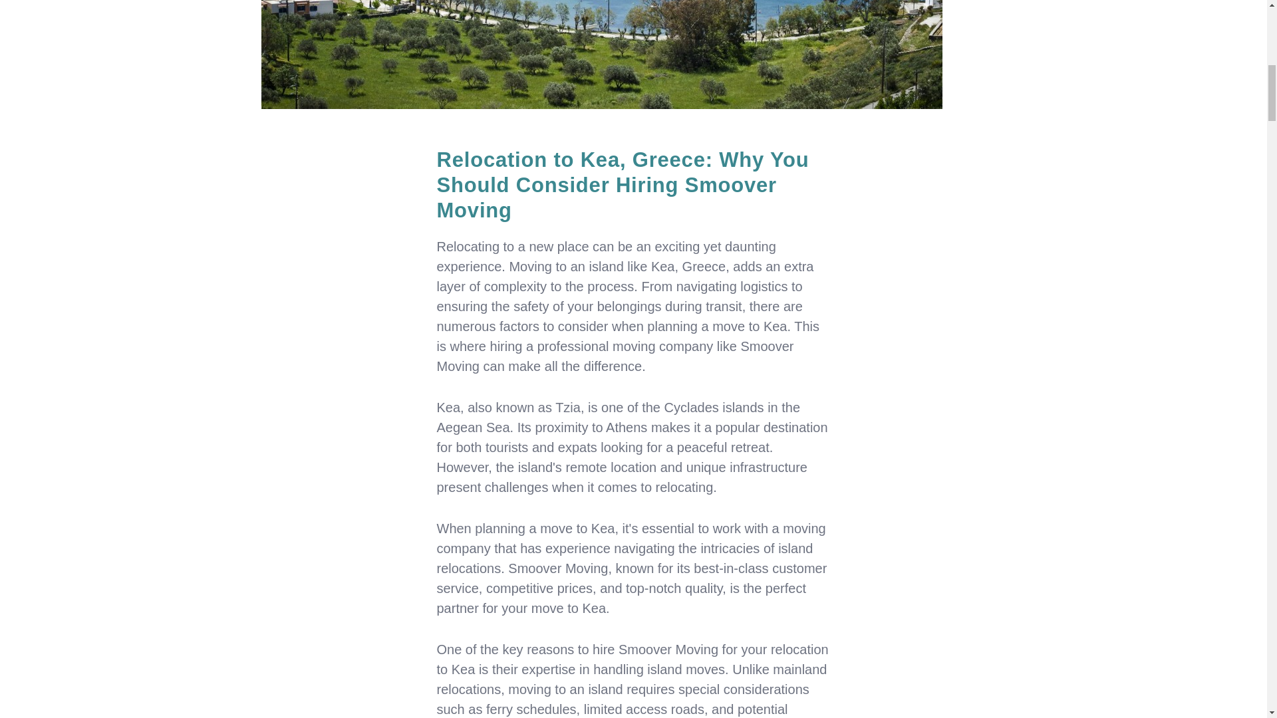 This screenshot has height=718, width=1277. What do you see at coordinates (601, 55) in the screenshot?
I see `Kea view` at bounding box center [601, 55].